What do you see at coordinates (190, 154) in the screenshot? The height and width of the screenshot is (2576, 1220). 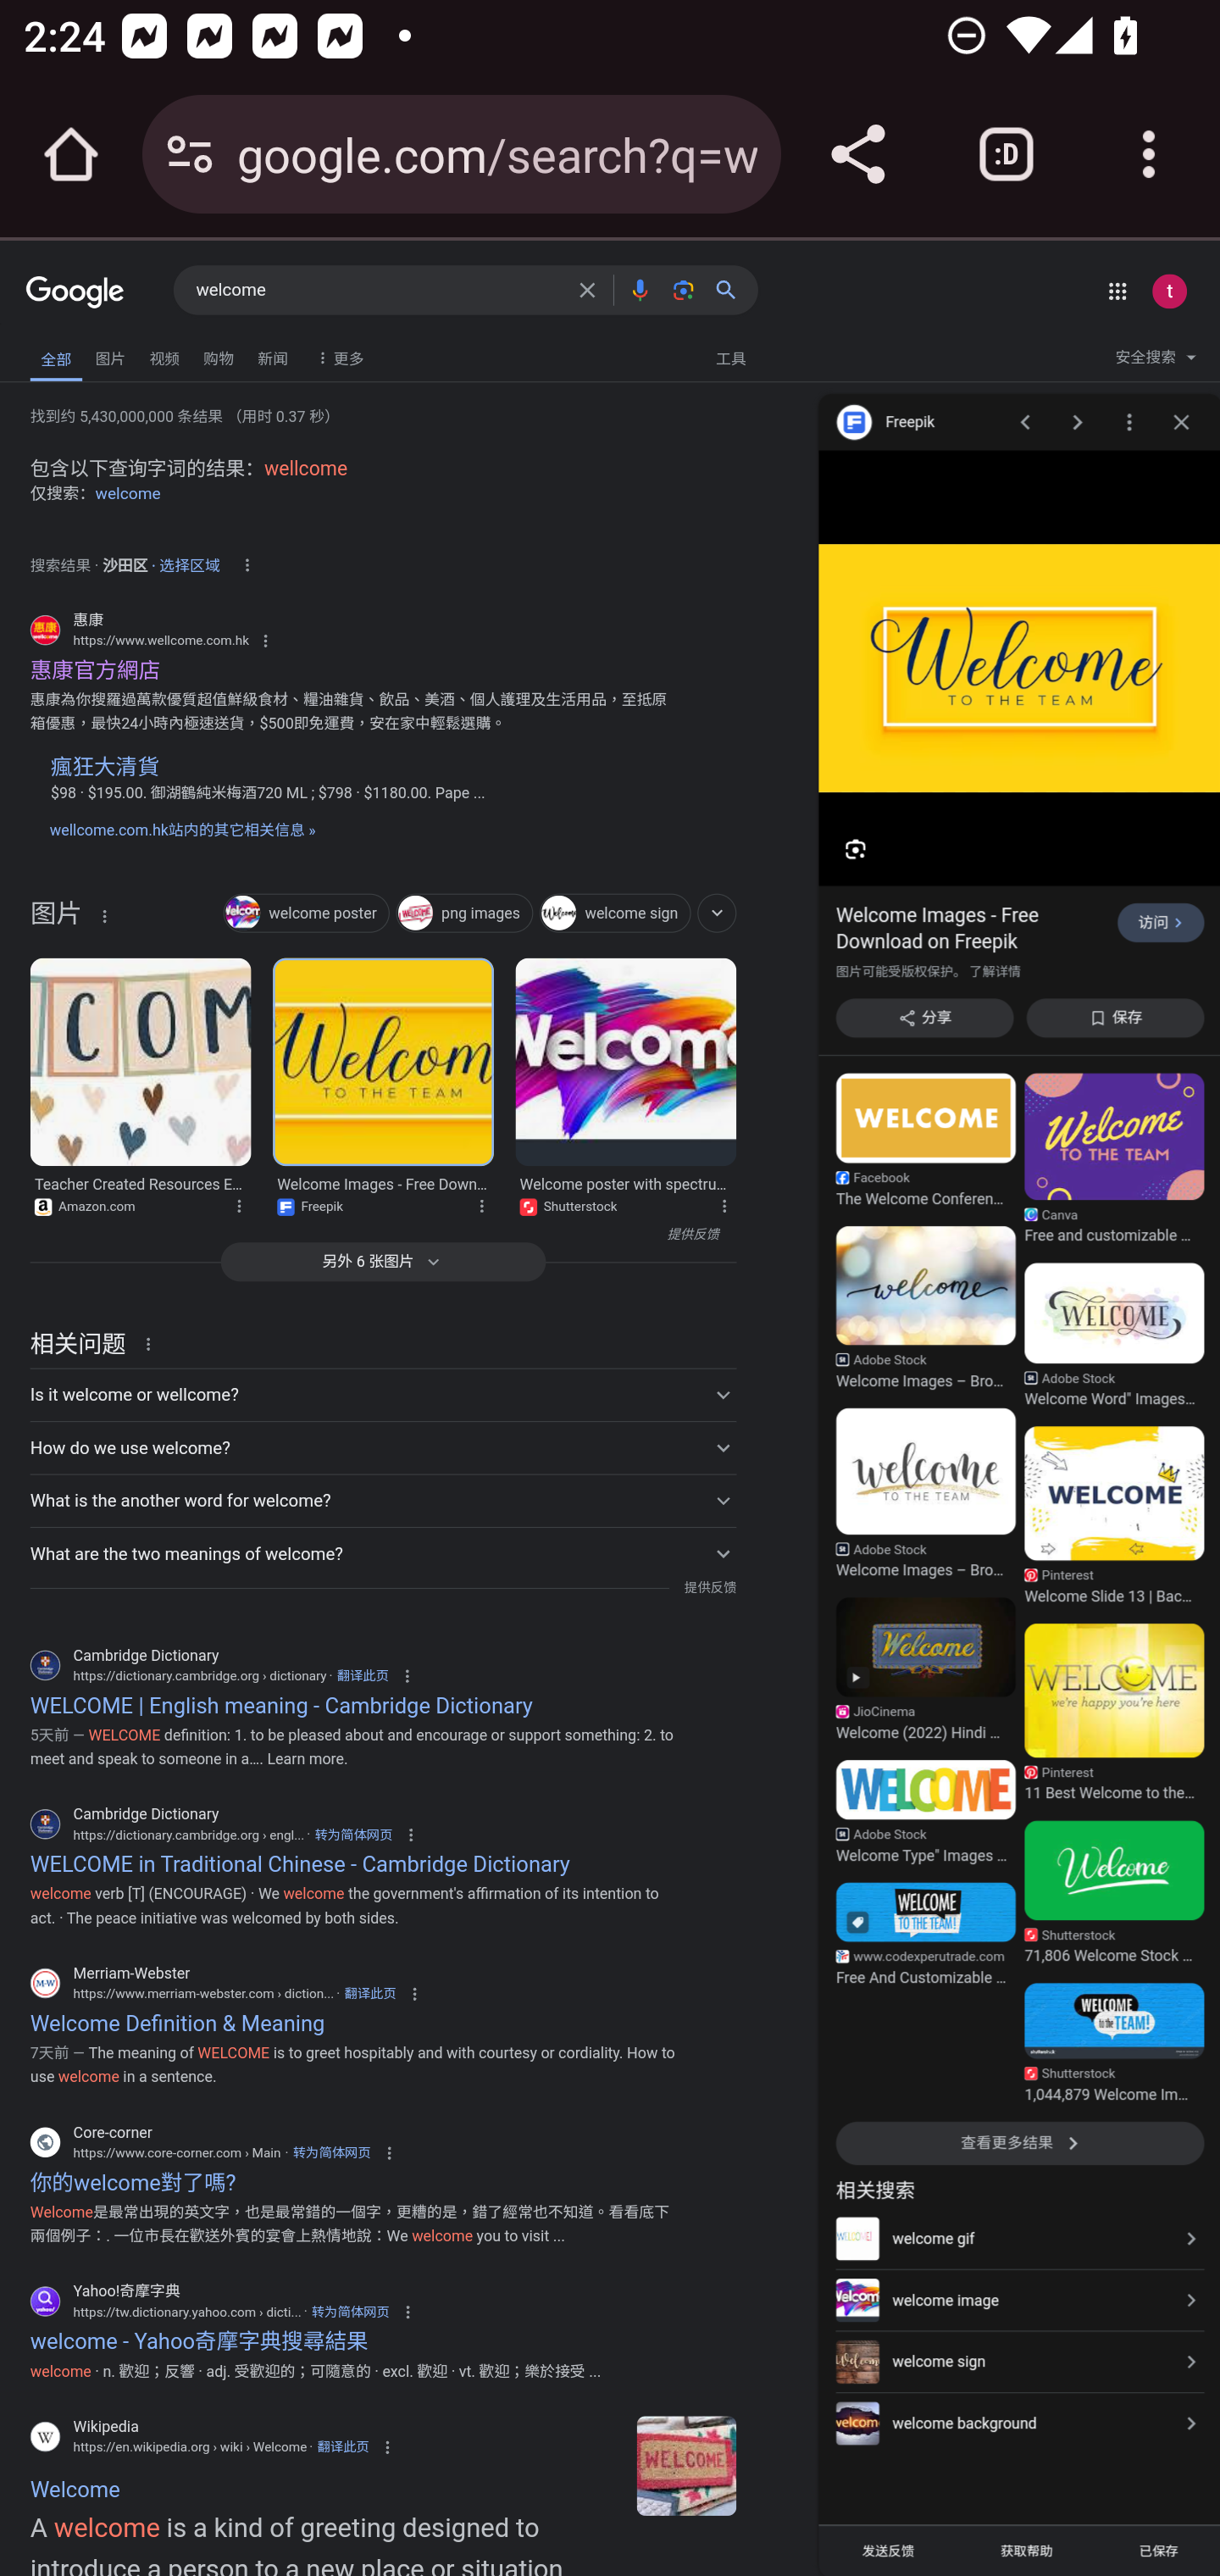 I see `Connection is secure` at bounding box center [190, 154].